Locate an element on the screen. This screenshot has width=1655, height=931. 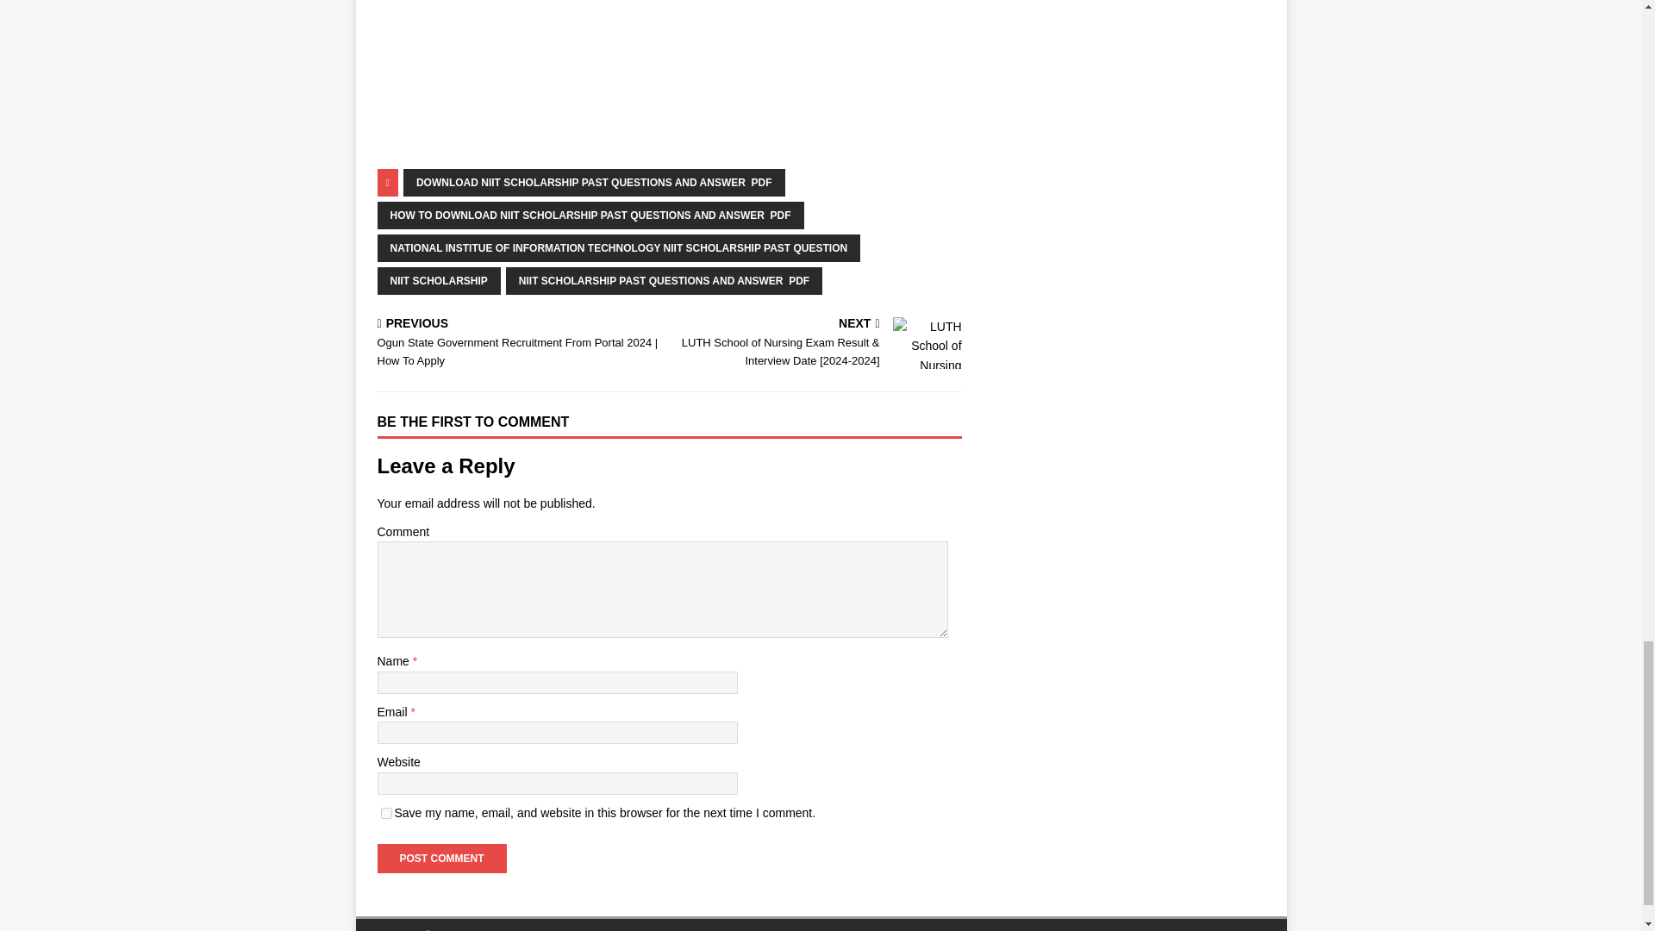
DOWNLOAD NIIT SCHOLARSHIP PAST QUESTIONS AND ANSWER  PDF is located at coordinates (594, 182).